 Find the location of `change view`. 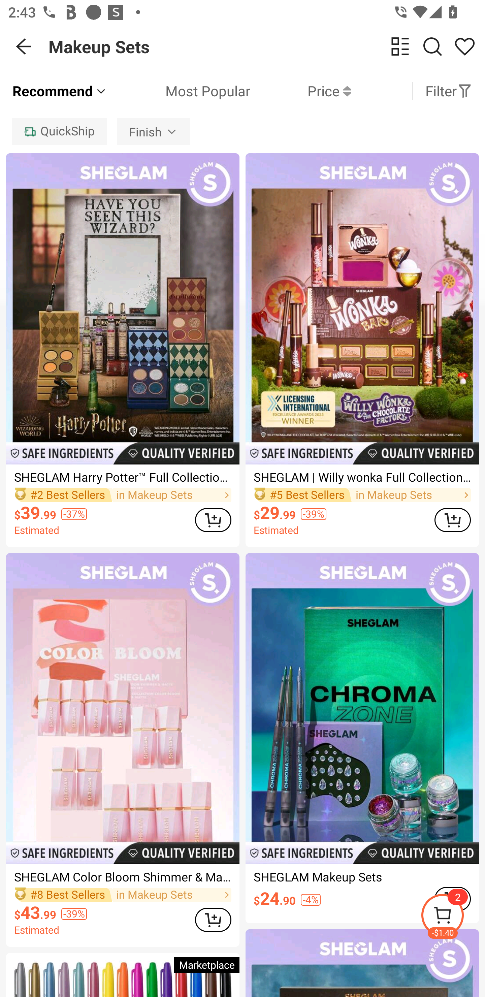

change view is located at coordinates (400, 46).